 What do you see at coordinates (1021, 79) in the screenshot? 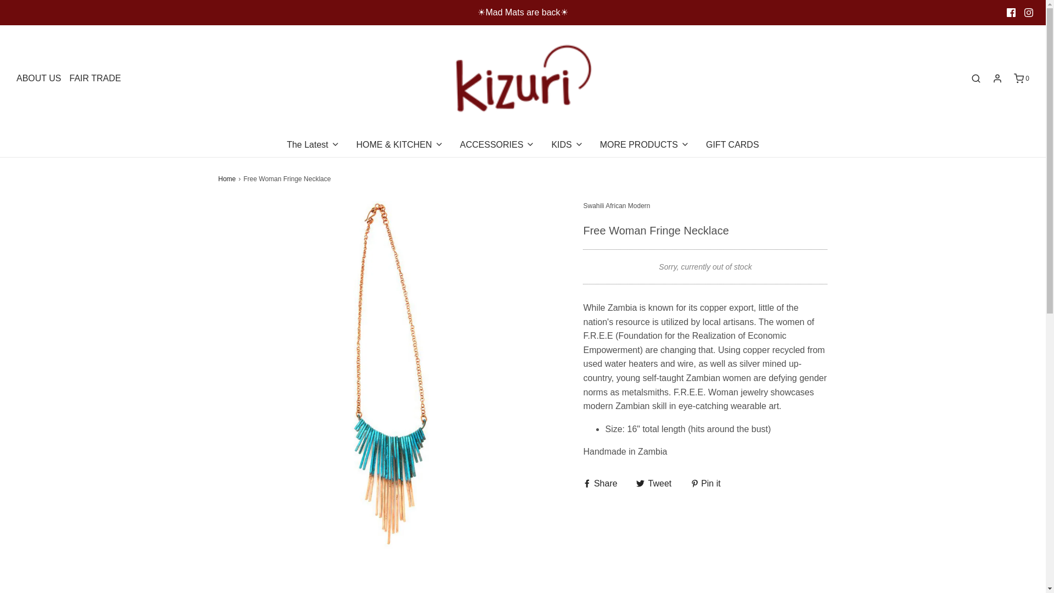
I see `Cart` at bounding box center [1021, 79].